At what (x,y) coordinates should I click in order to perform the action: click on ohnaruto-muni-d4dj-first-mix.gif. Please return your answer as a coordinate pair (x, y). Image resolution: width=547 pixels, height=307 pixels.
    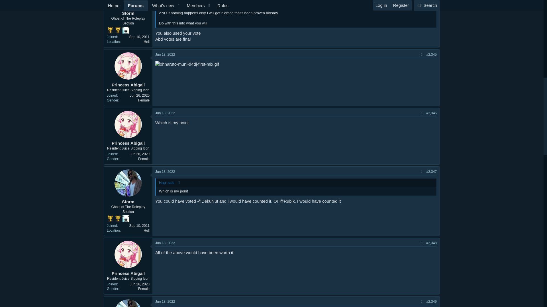
    Looking at the image, I should click on (187, 64).